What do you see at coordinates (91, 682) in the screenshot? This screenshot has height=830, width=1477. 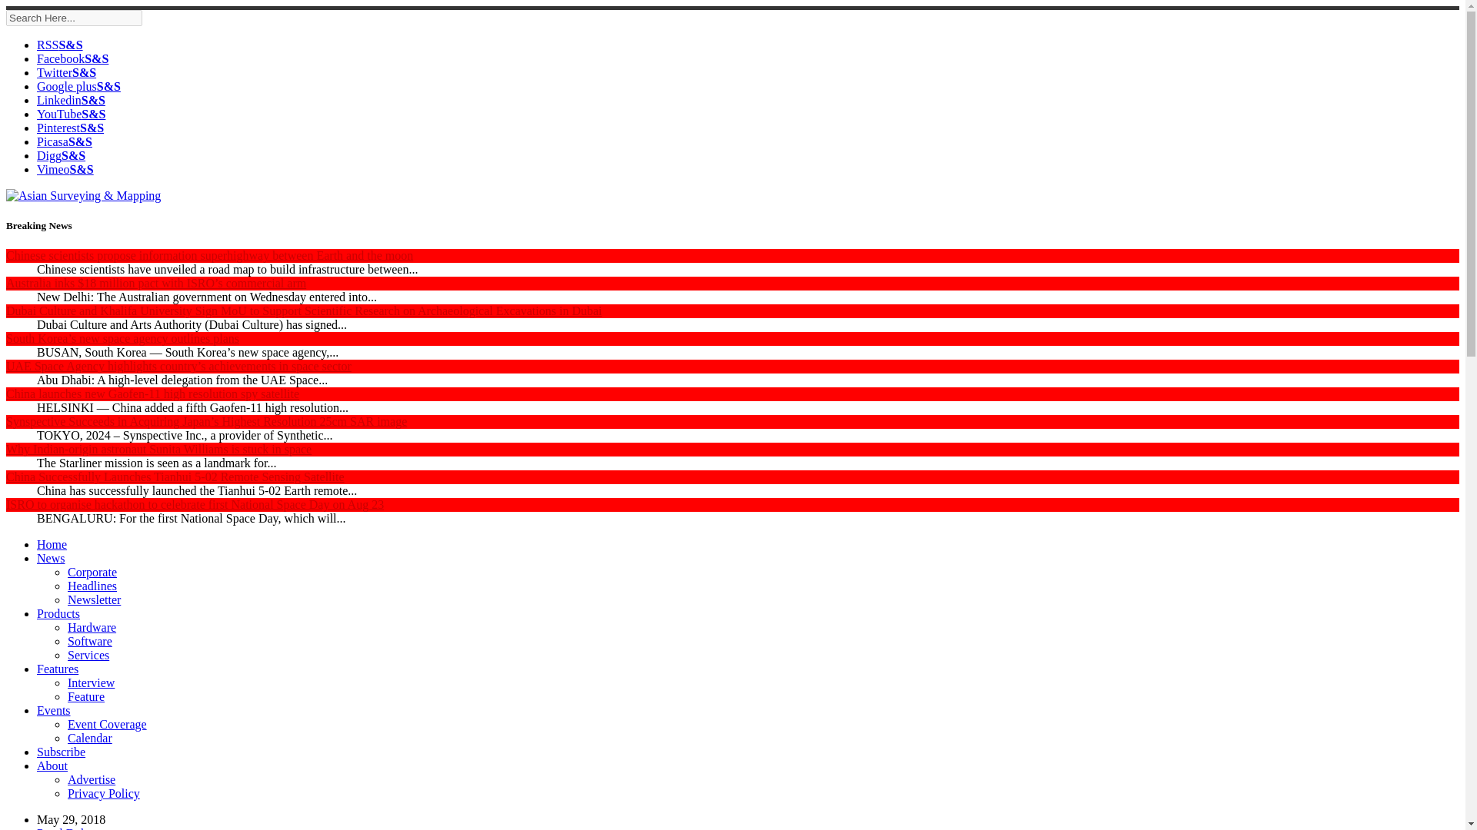 I see `Interview` at bounding box center [91, 682].